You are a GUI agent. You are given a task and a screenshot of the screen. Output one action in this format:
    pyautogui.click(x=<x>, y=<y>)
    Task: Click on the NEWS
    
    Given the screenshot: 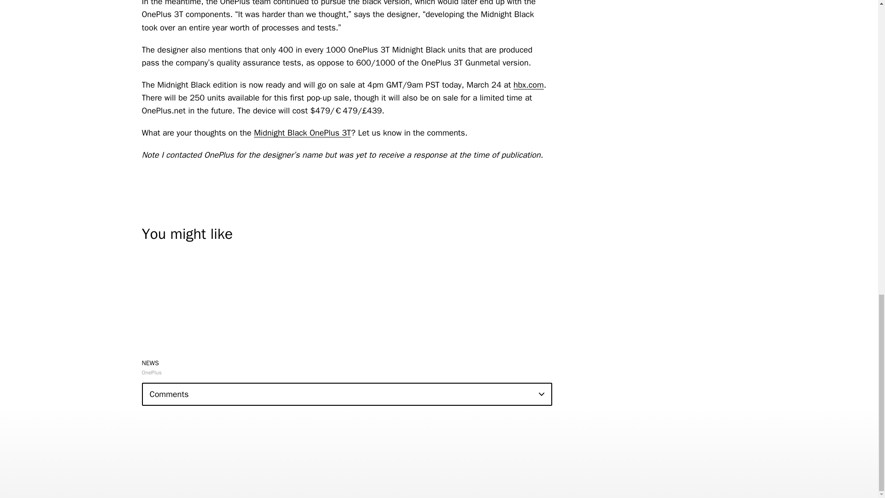 What is the action you would take?
    pyautogui.click(x=150, y=362)
    